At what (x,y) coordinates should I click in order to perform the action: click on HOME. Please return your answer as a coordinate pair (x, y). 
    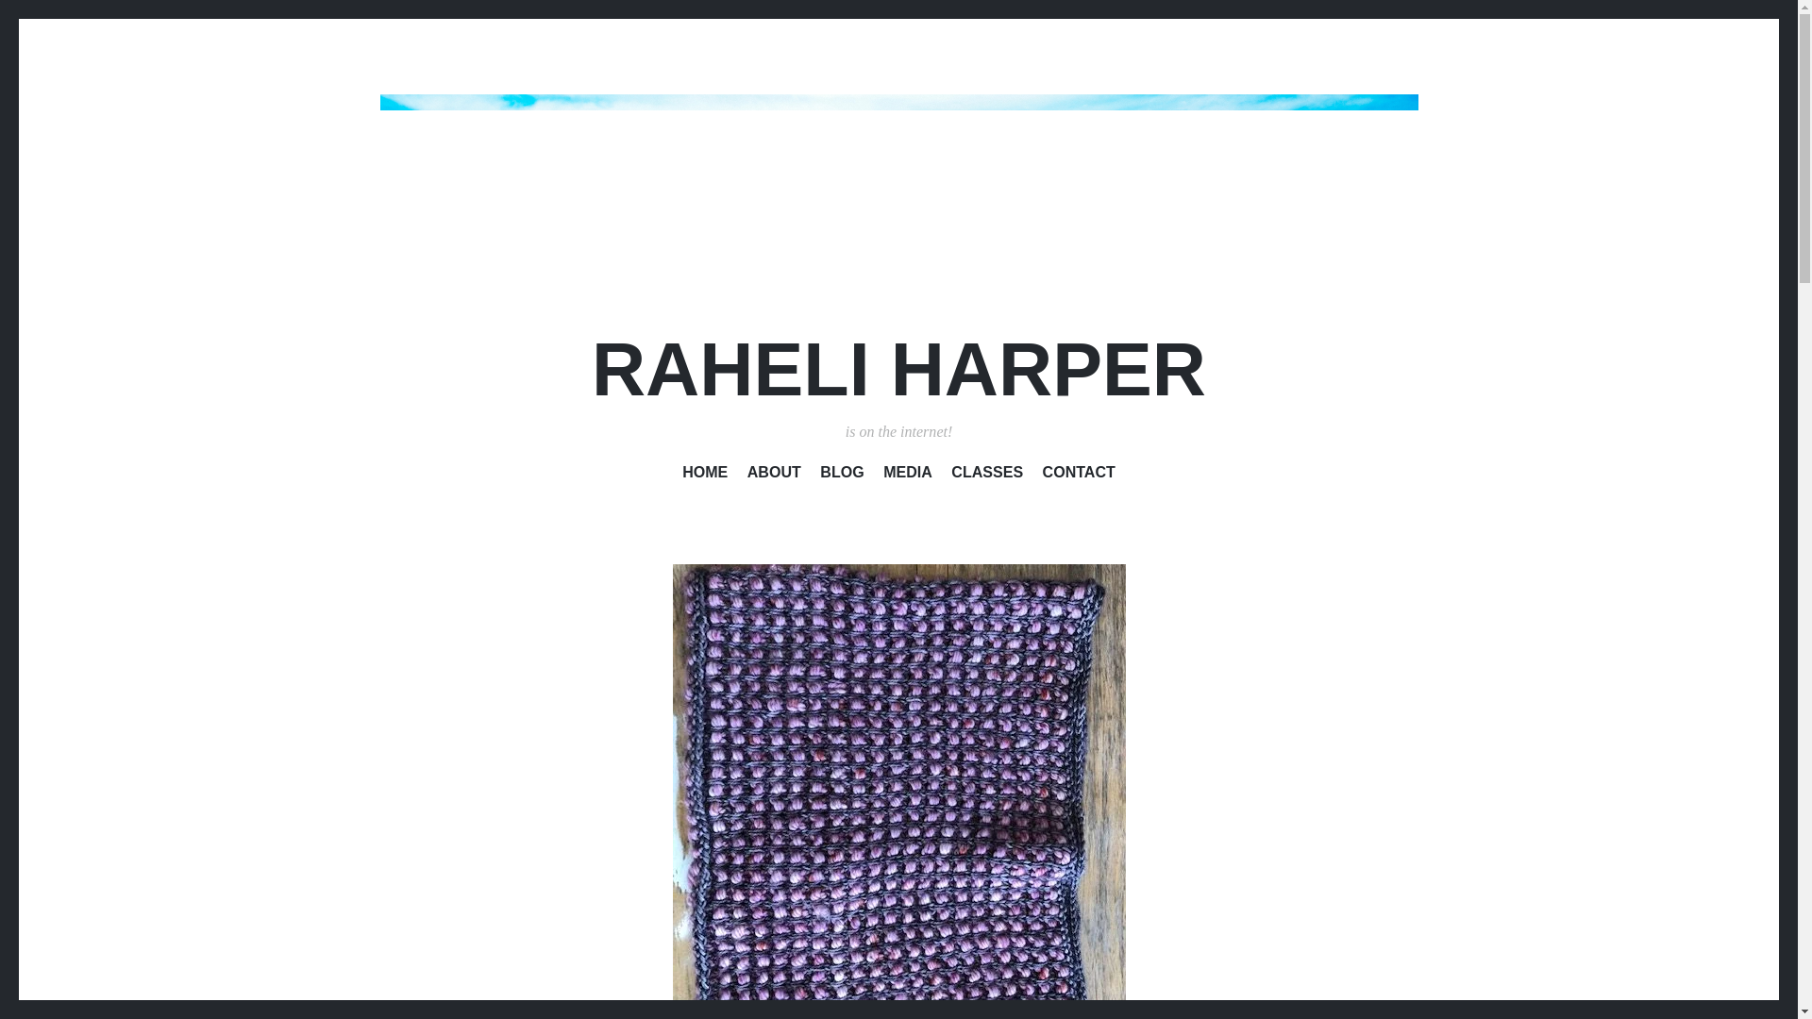
    Looking at the image, I should click on (705, 476).